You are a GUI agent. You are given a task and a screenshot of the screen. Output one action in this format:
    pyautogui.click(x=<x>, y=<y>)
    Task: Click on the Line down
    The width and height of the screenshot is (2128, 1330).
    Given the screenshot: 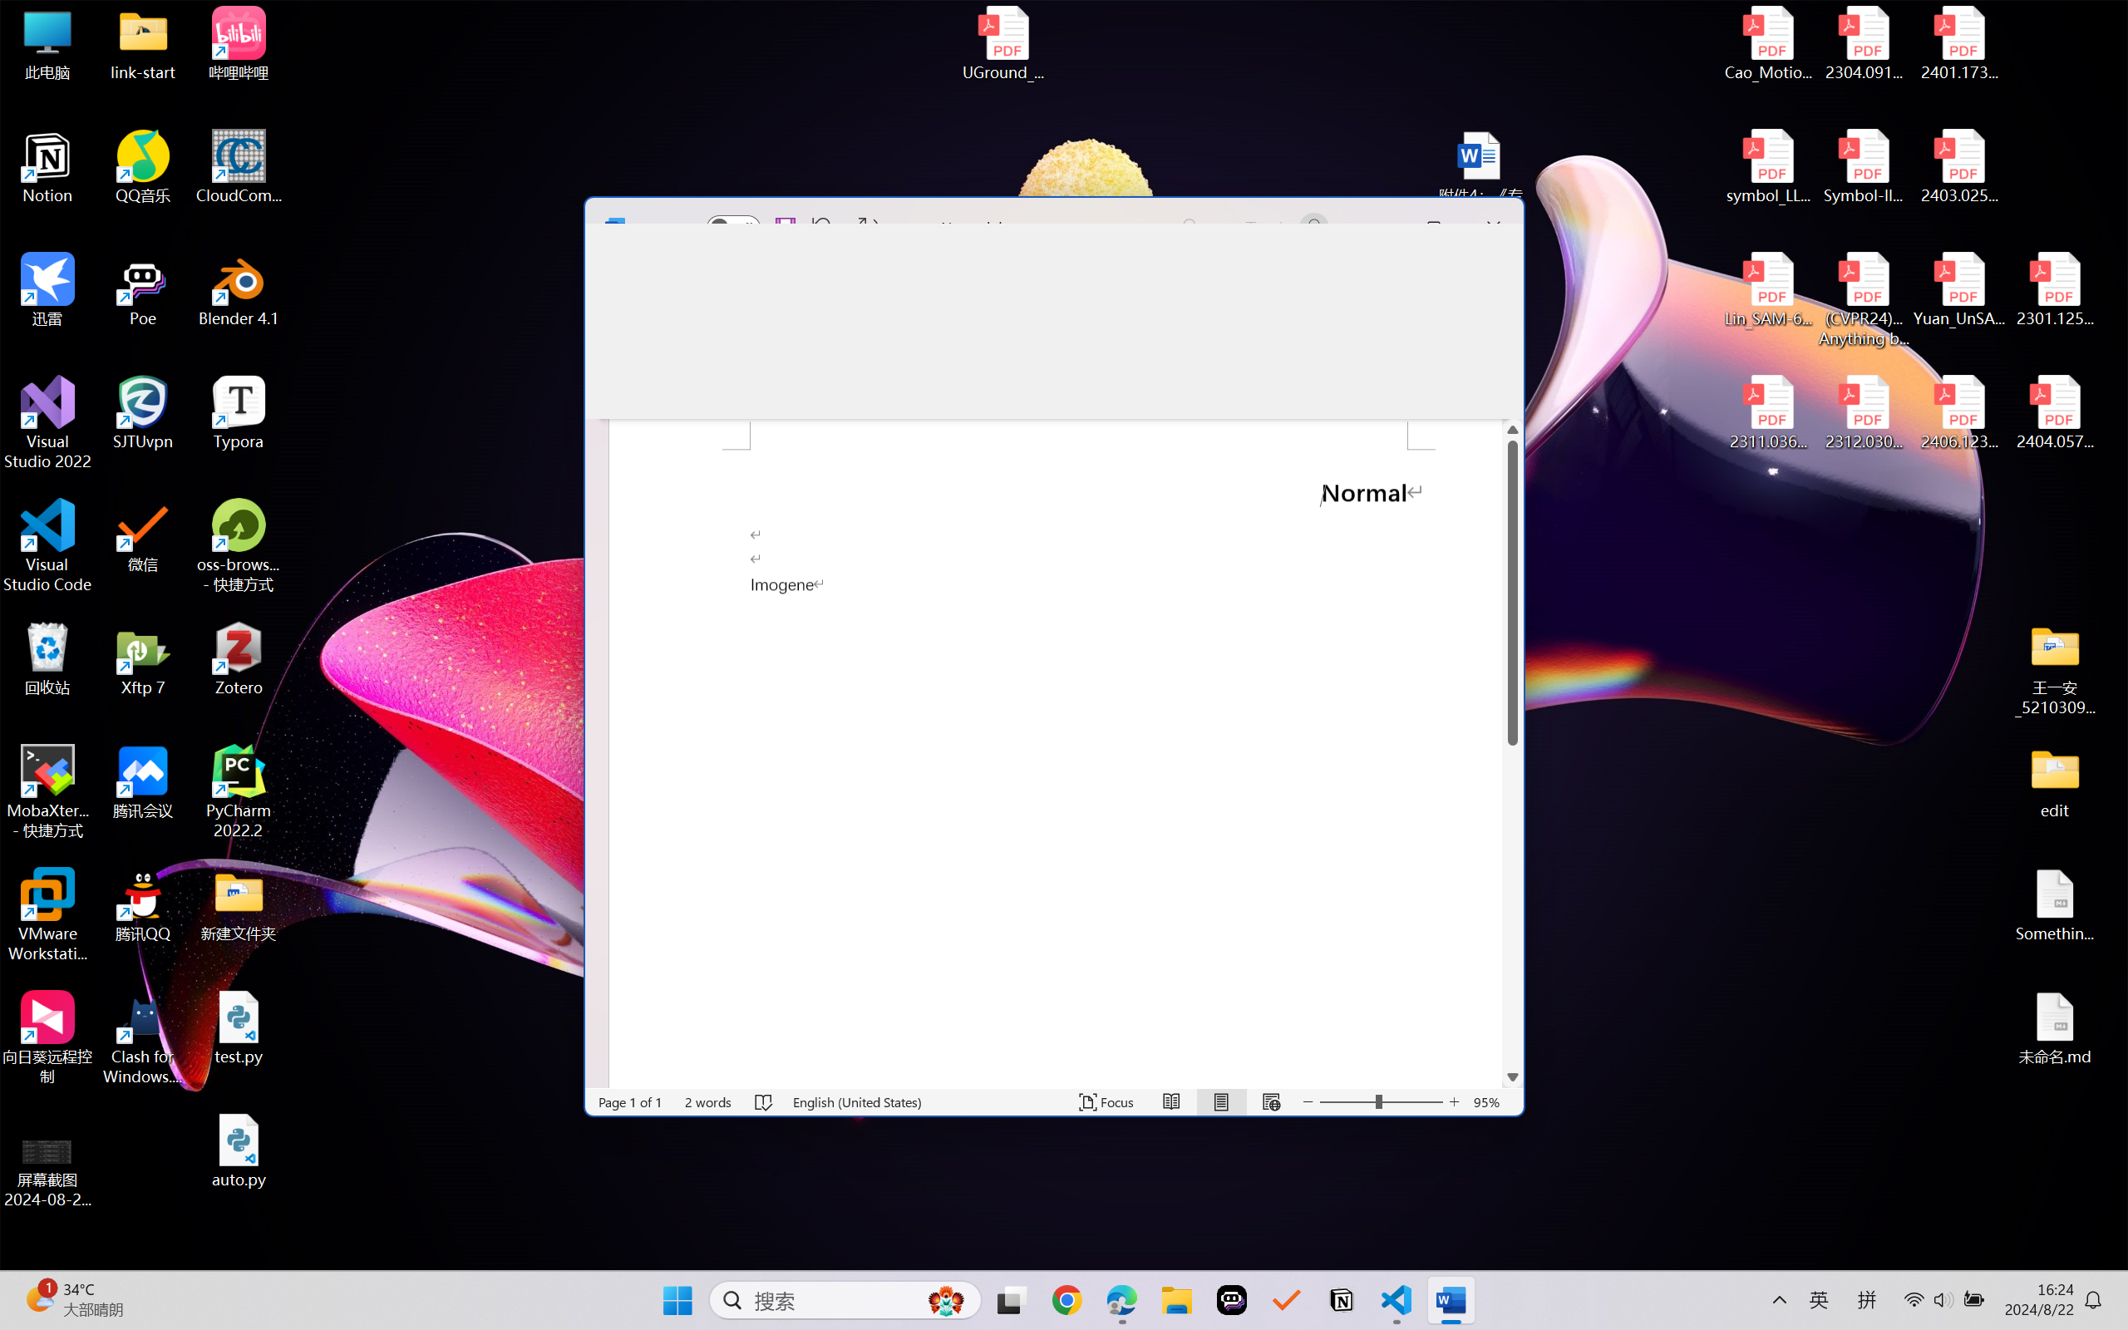 What is the action you would take?
    pyautogui.click(x=1513, y=1056)
    